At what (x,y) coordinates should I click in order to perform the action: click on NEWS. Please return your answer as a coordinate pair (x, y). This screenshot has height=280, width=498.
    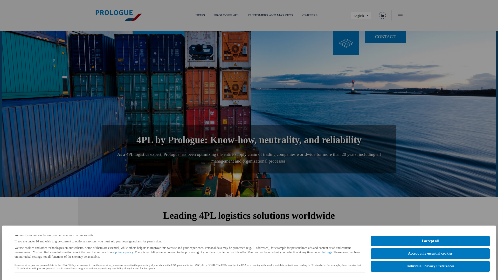
    Looking at the image, I should click on (200, 15).